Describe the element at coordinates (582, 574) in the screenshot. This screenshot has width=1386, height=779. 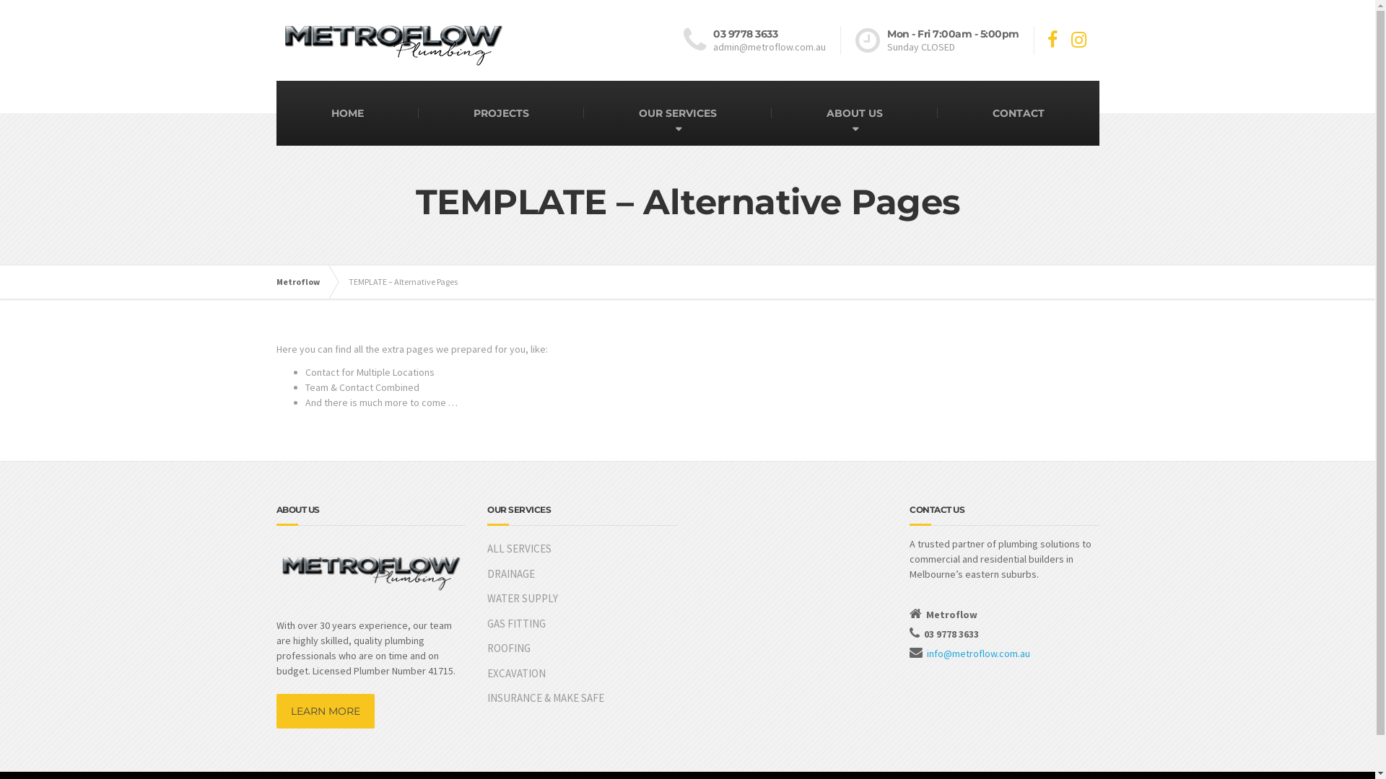
I see `DRAINAGE` at that location.